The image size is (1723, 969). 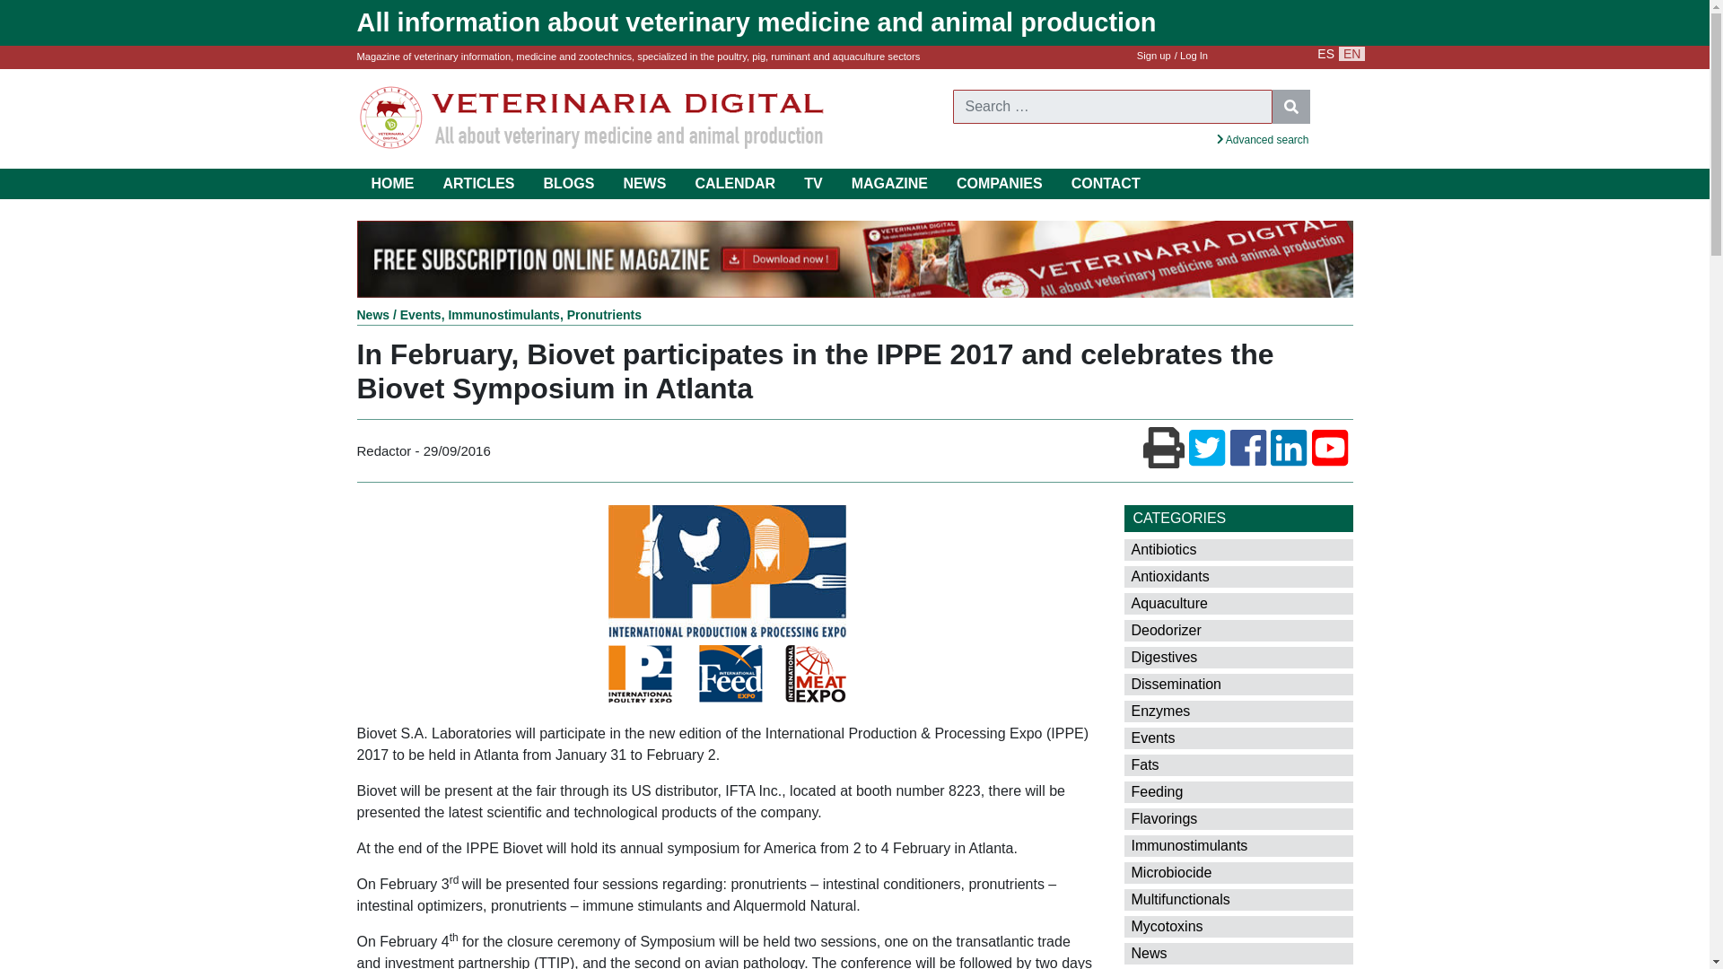 What do you see at coordinates (813, 183) in the screenshot?
I see `TV` at bounding box center [813, 183].